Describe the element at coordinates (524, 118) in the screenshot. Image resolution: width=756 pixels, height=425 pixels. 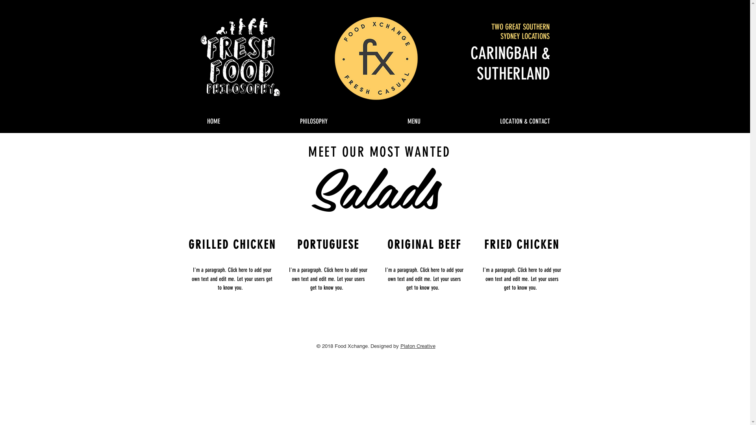
I see `LOCATION & CONTACT` at that location.